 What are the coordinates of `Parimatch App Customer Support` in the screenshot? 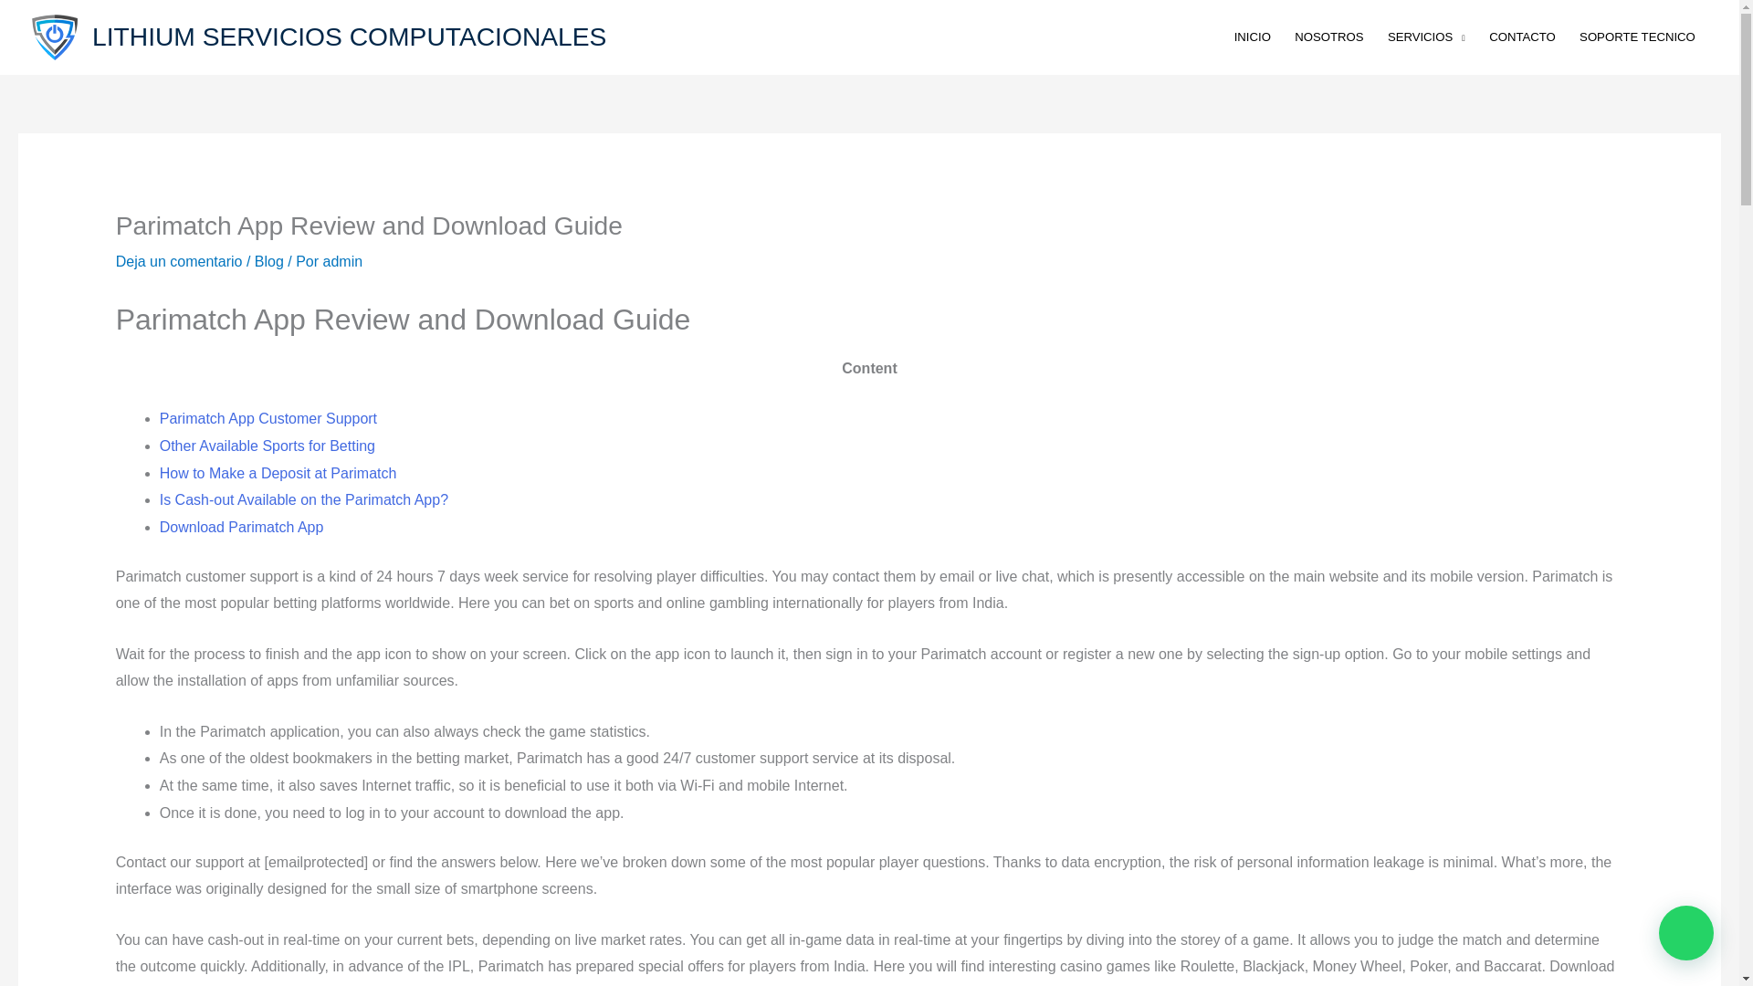 It's located at (268, 418).